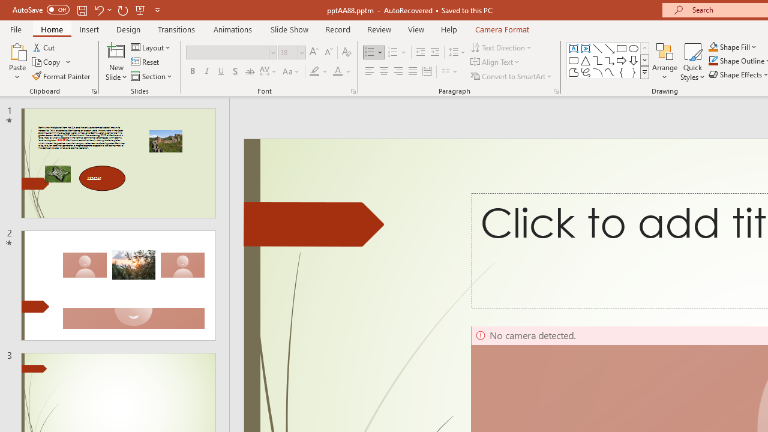 The height and width of the screenshot is (432, 768). I want to click on Copy, so click(52, 62).